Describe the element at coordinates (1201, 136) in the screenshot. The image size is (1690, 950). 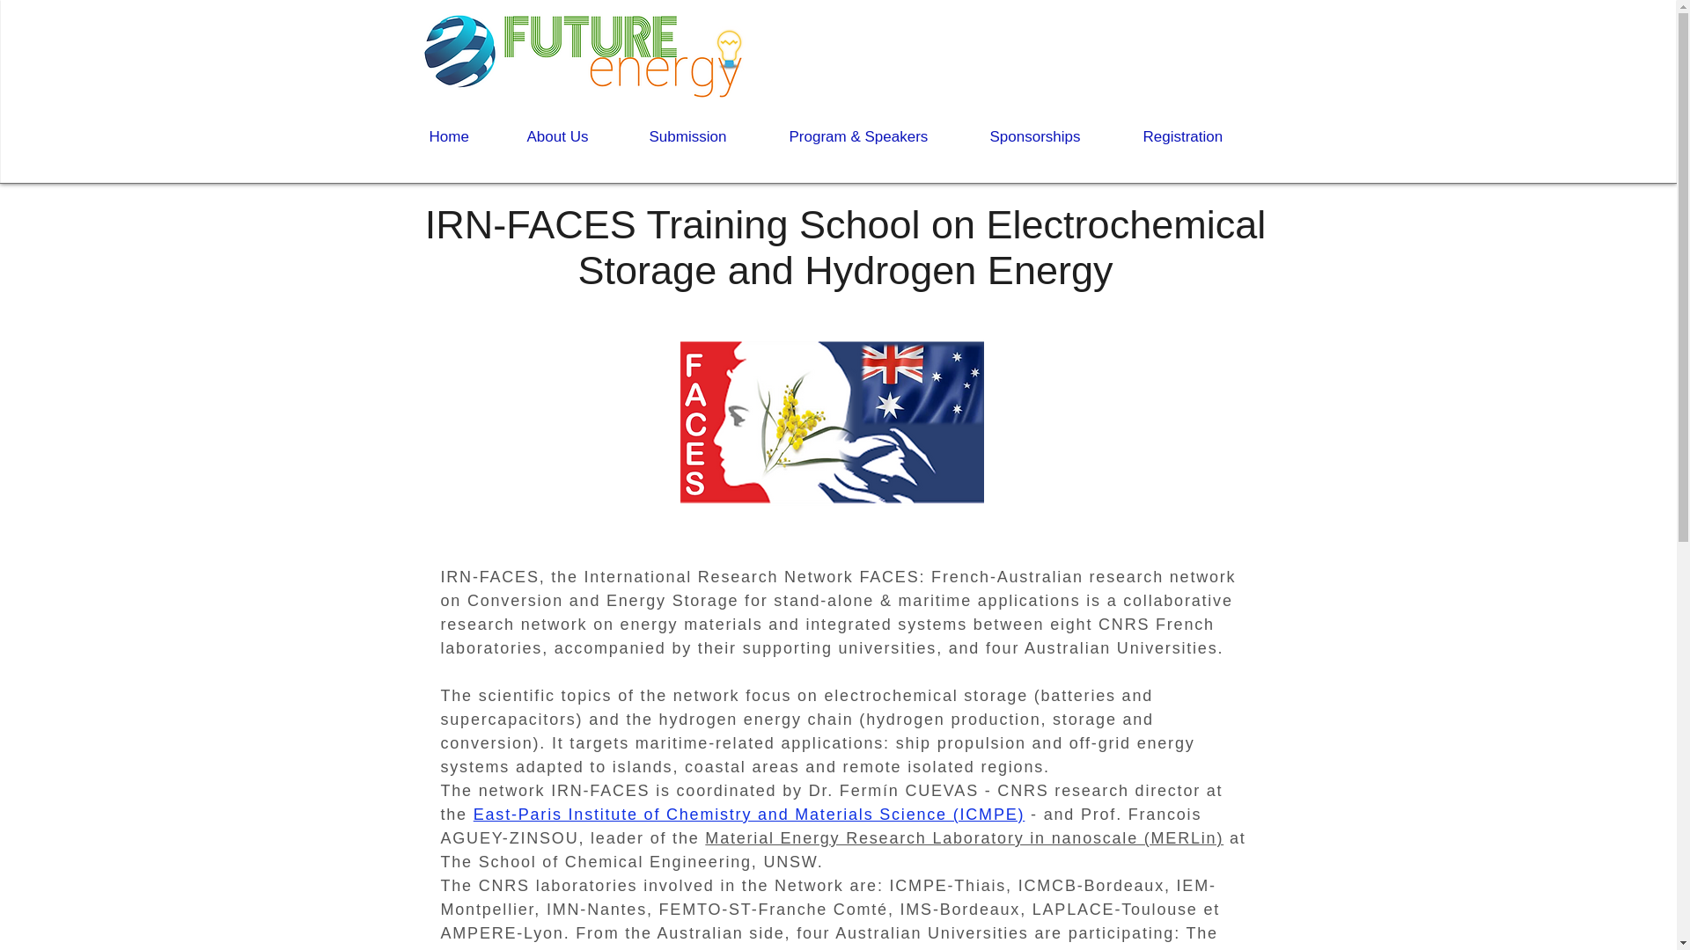
I see `Registration` at that location.